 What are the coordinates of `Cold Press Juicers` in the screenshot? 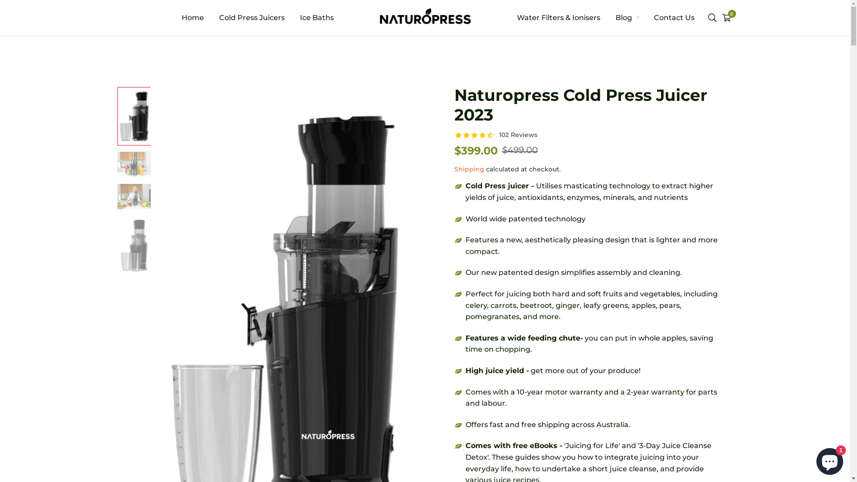 It's located at (252, 18).